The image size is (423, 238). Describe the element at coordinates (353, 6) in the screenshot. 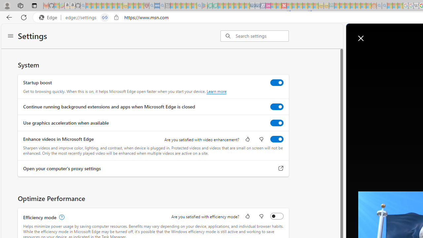

I see `Expert Portfolios - Sleeping` at that location.